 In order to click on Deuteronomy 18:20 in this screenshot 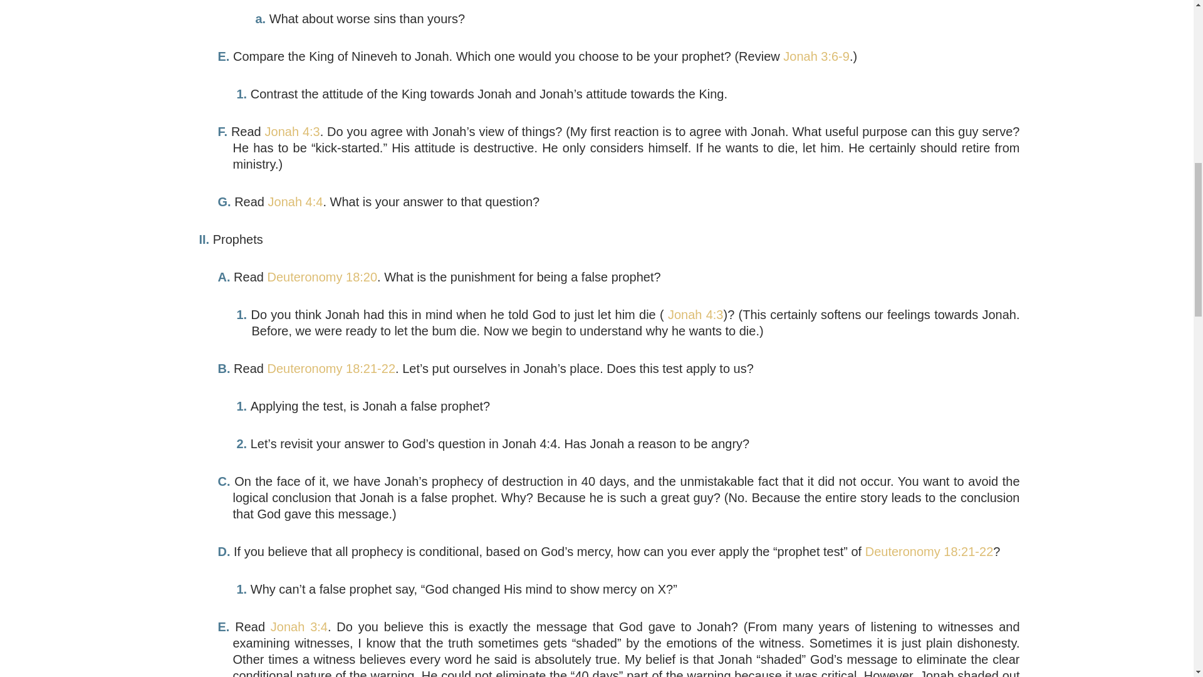, I will do `click(322, 276)`.